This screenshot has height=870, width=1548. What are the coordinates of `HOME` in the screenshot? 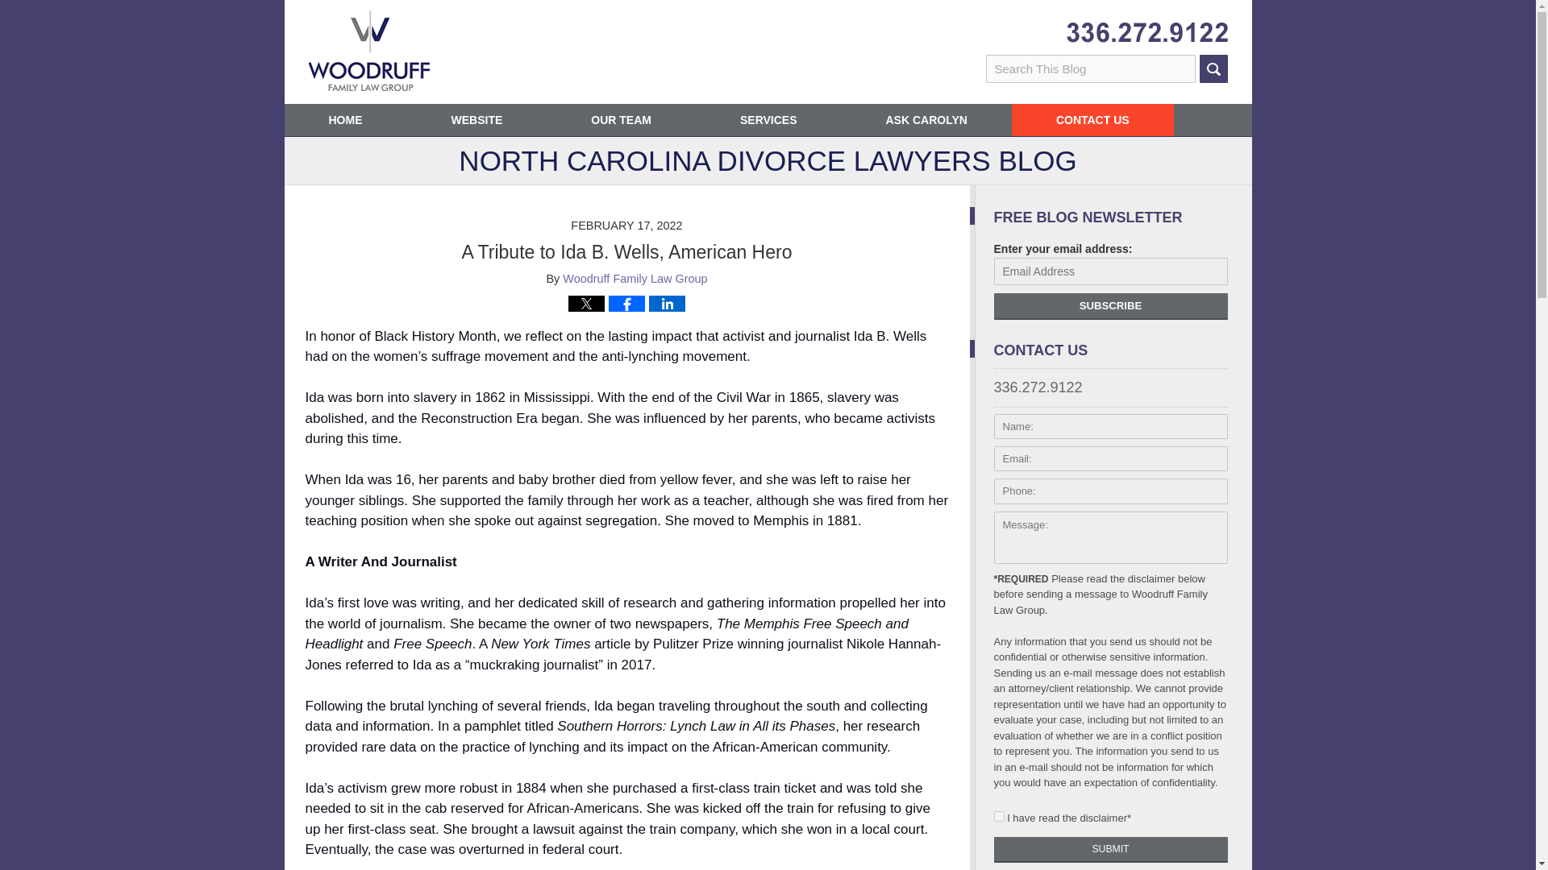 It's located at (344, 119).